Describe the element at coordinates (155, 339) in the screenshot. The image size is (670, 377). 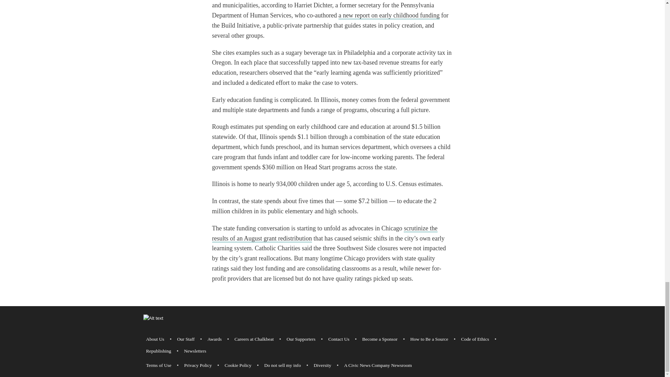
I see `About Us` at that location.